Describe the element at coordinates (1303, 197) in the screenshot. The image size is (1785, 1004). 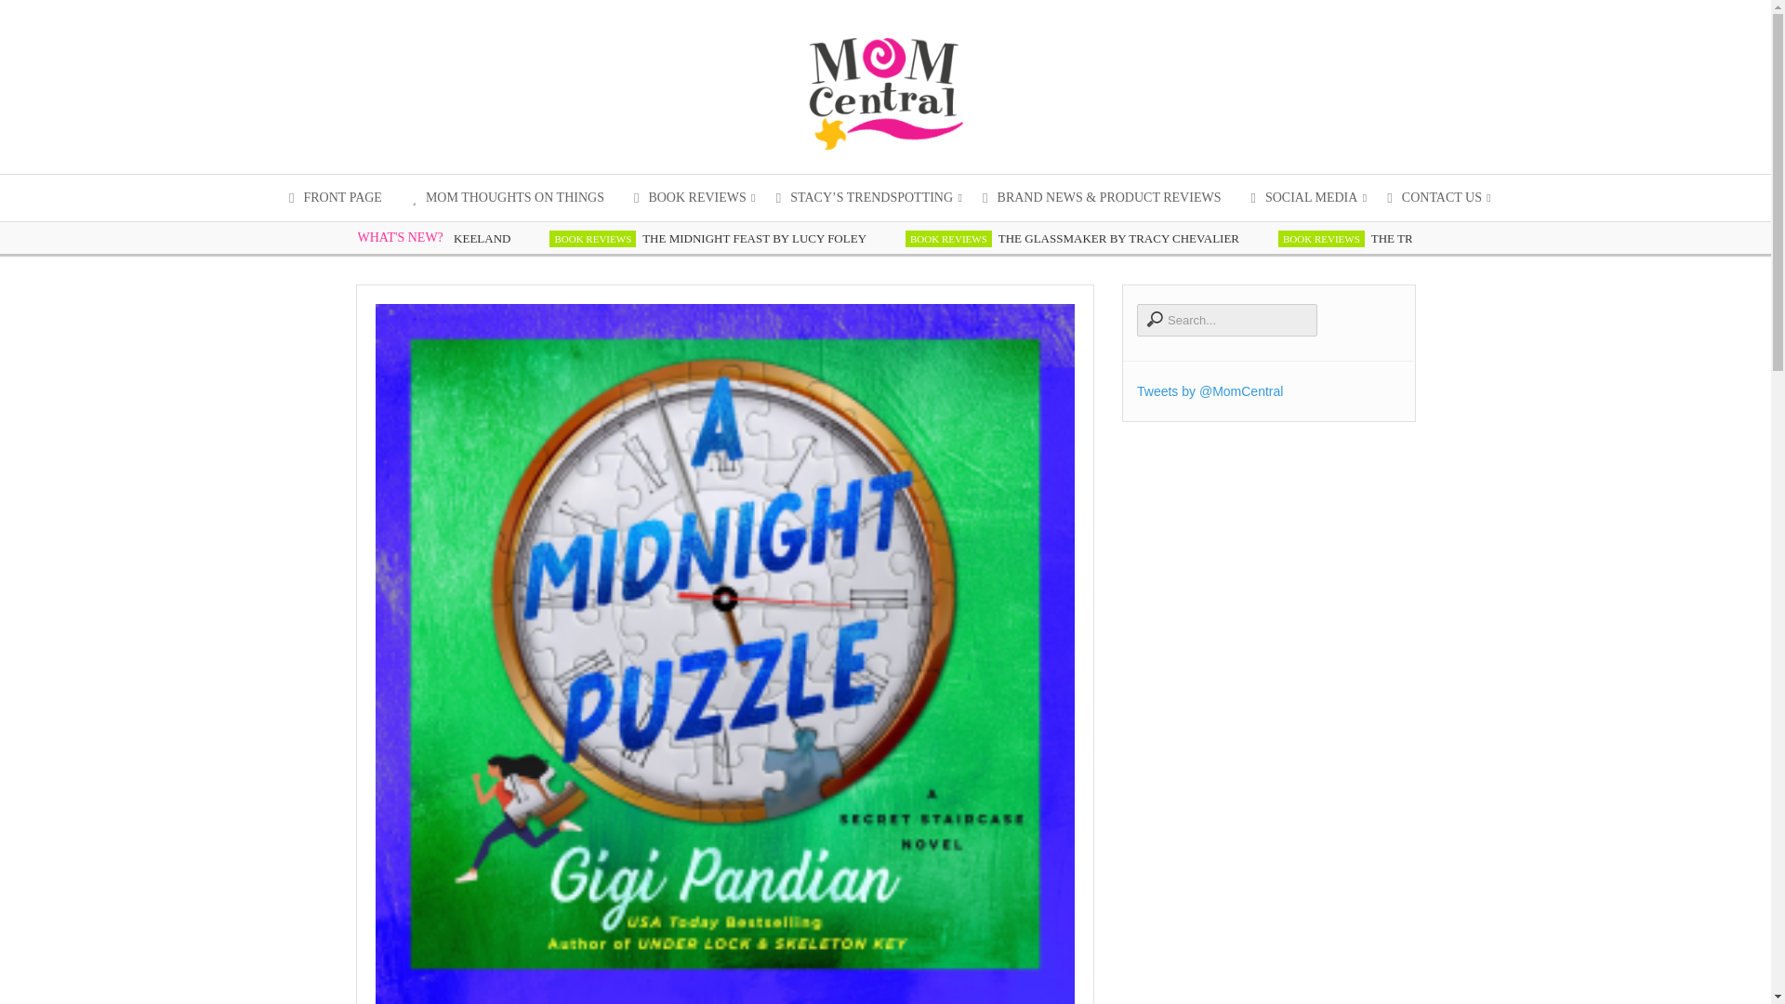
I see `SOCIAL MEDIA` at that location.